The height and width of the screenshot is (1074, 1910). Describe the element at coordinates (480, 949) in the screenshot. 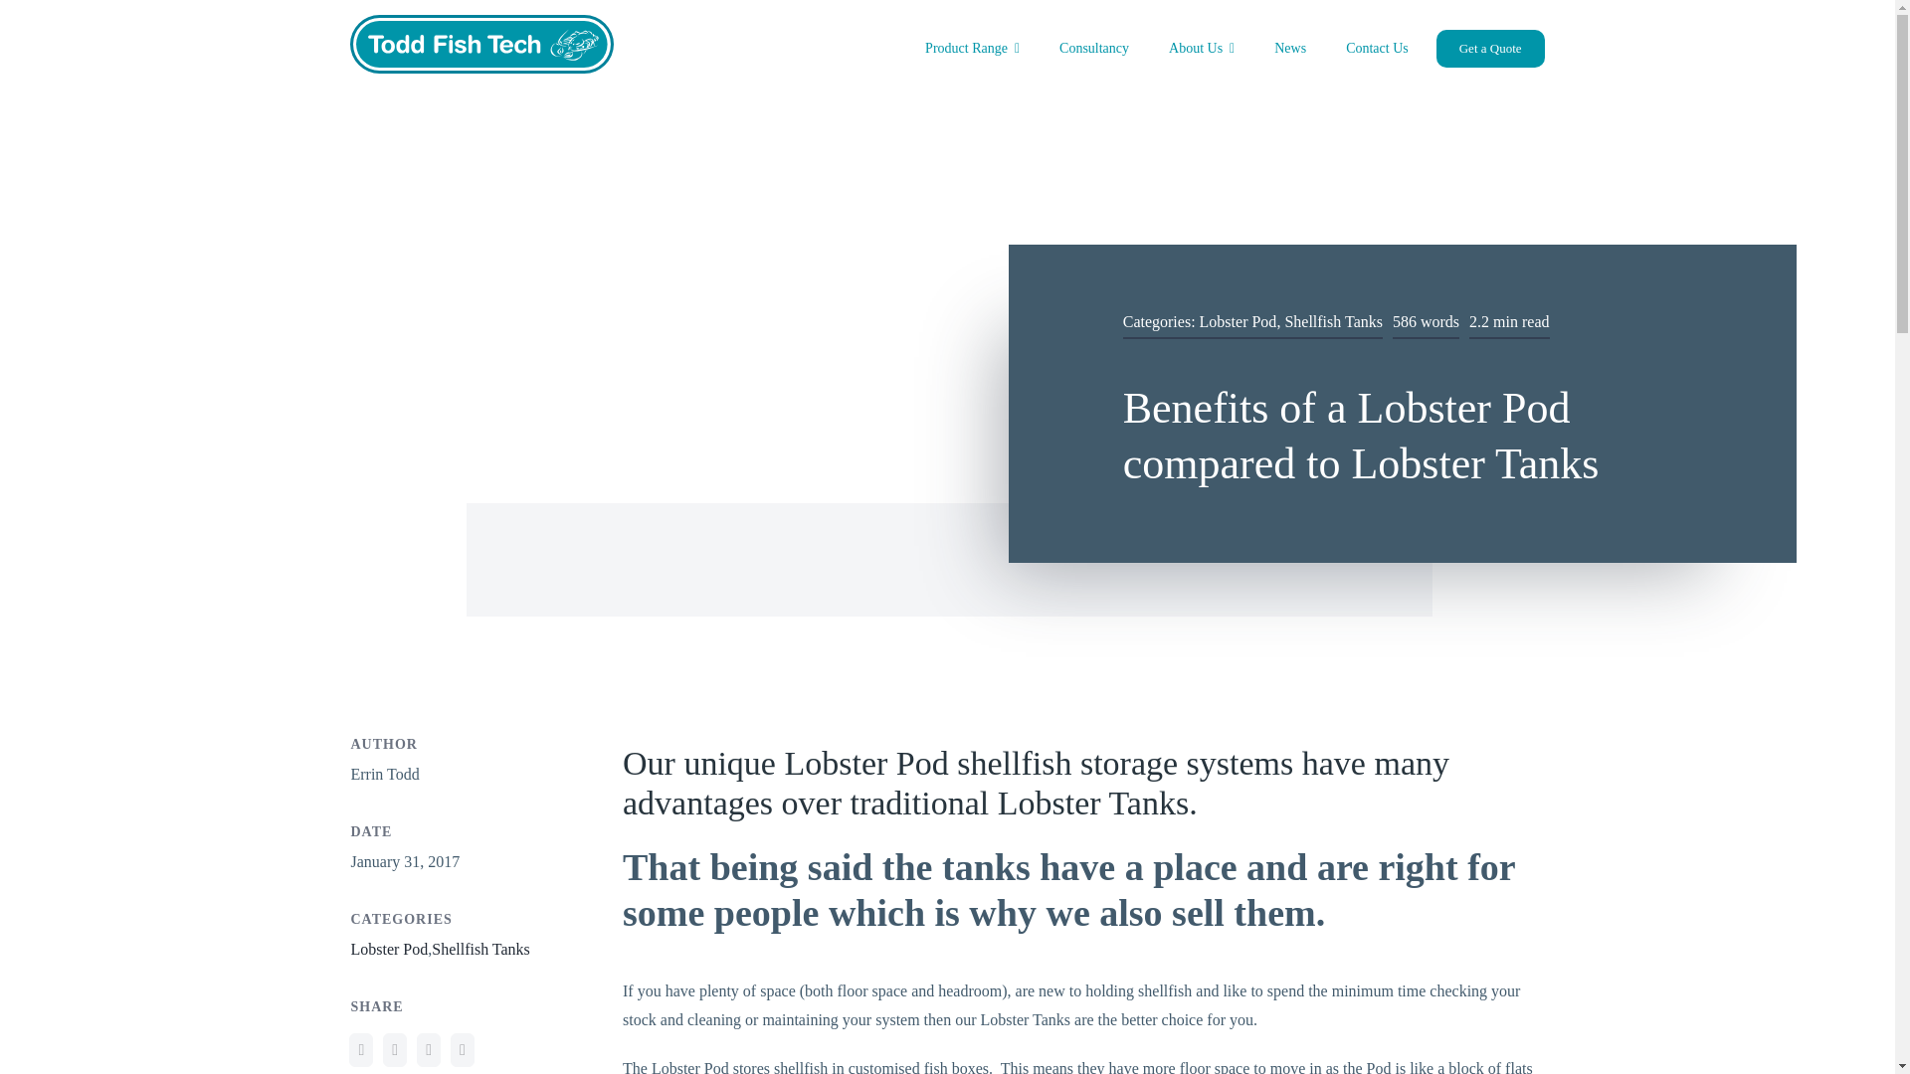

I see `Shellfish Tanks` at that location.